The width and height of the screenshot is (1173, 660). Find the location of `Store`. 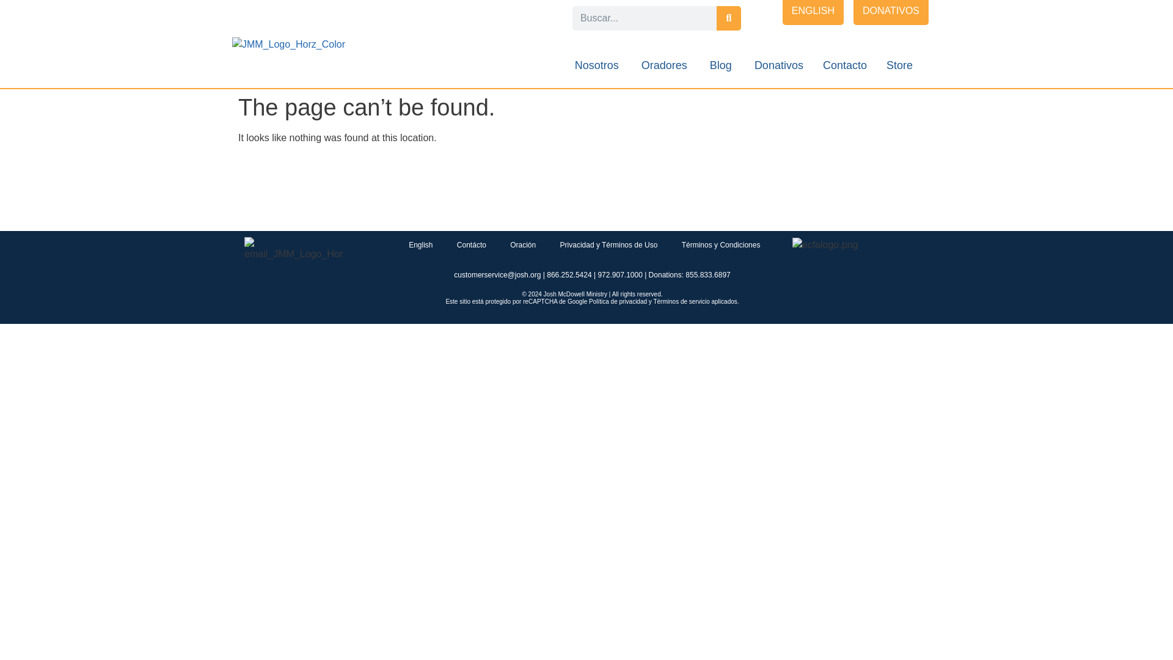

Store is located at coordinates (899, 65).